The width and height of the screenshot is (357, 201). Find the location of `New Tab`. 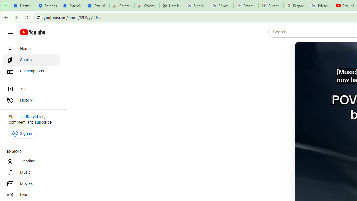

New Tab is located at coordinates (172, 6).